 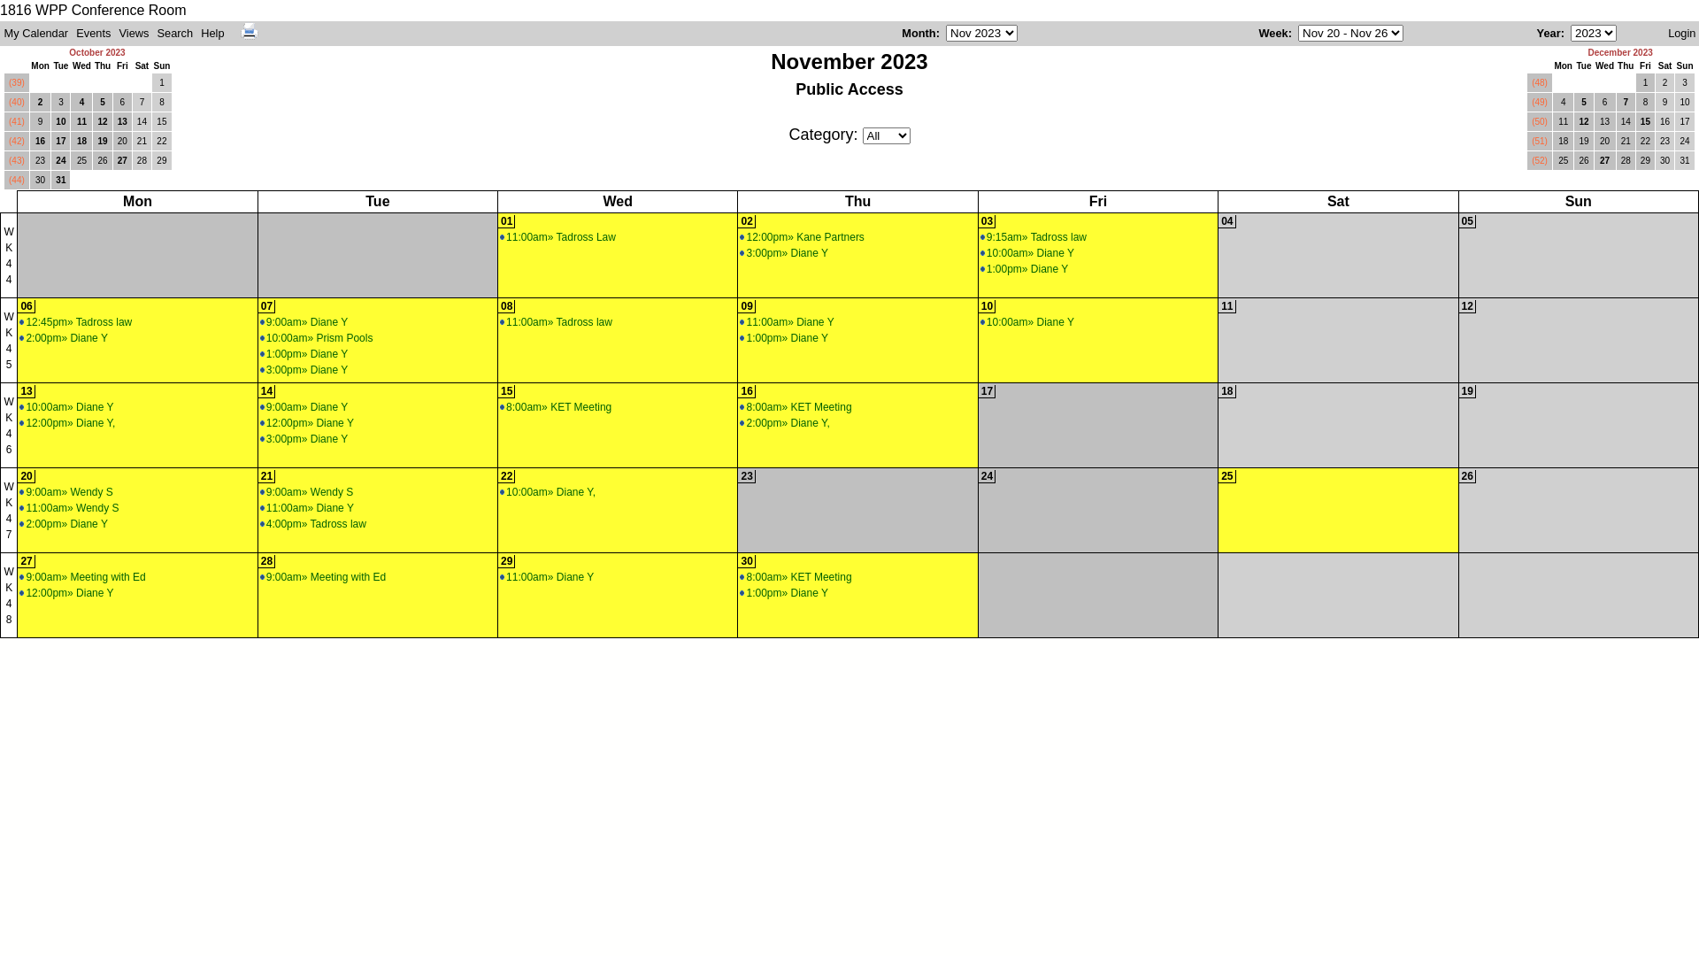 I want to click on 09, so click(x=747, y=306).